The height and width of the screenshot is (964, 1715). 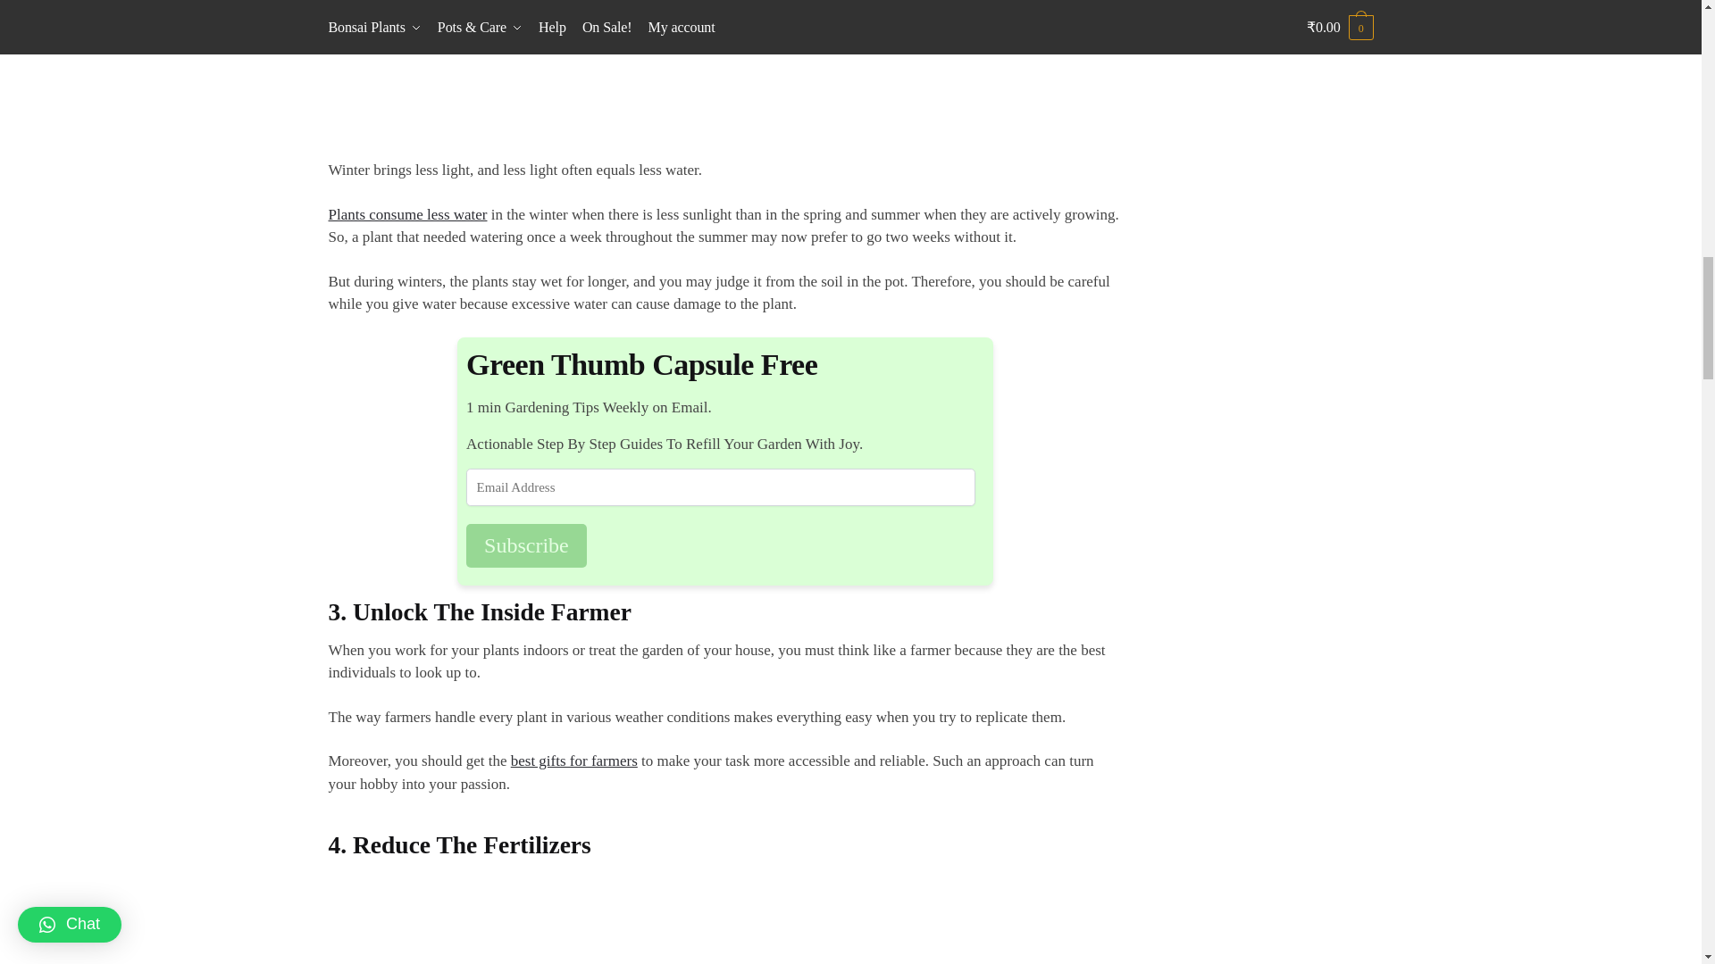 What do you see at coordinates (407, 214) in the screenshot?
I see `Plants consume less water` at bounding box center [407, 214].